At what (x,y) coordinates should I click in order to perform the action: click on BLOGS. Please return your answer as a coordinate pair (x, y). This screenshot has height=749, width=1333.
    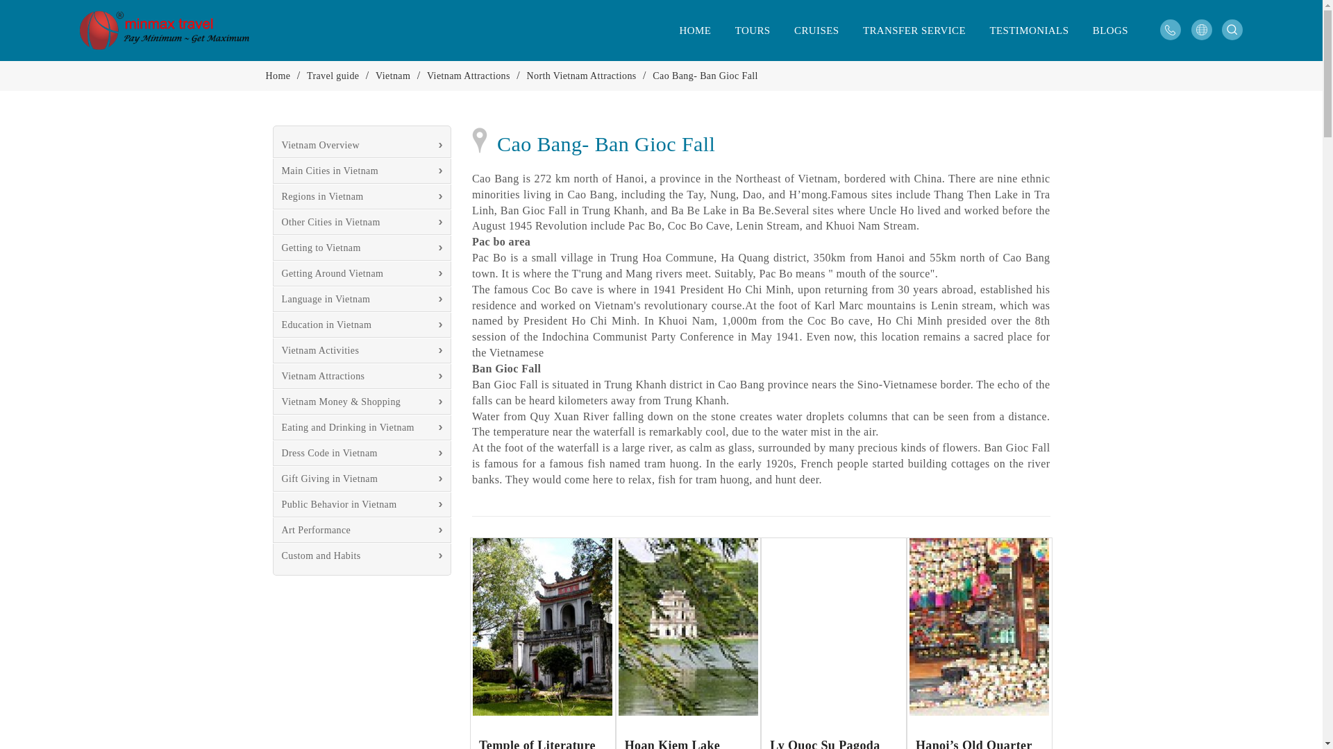
    Looking at the image, I should click on (1110, 31).